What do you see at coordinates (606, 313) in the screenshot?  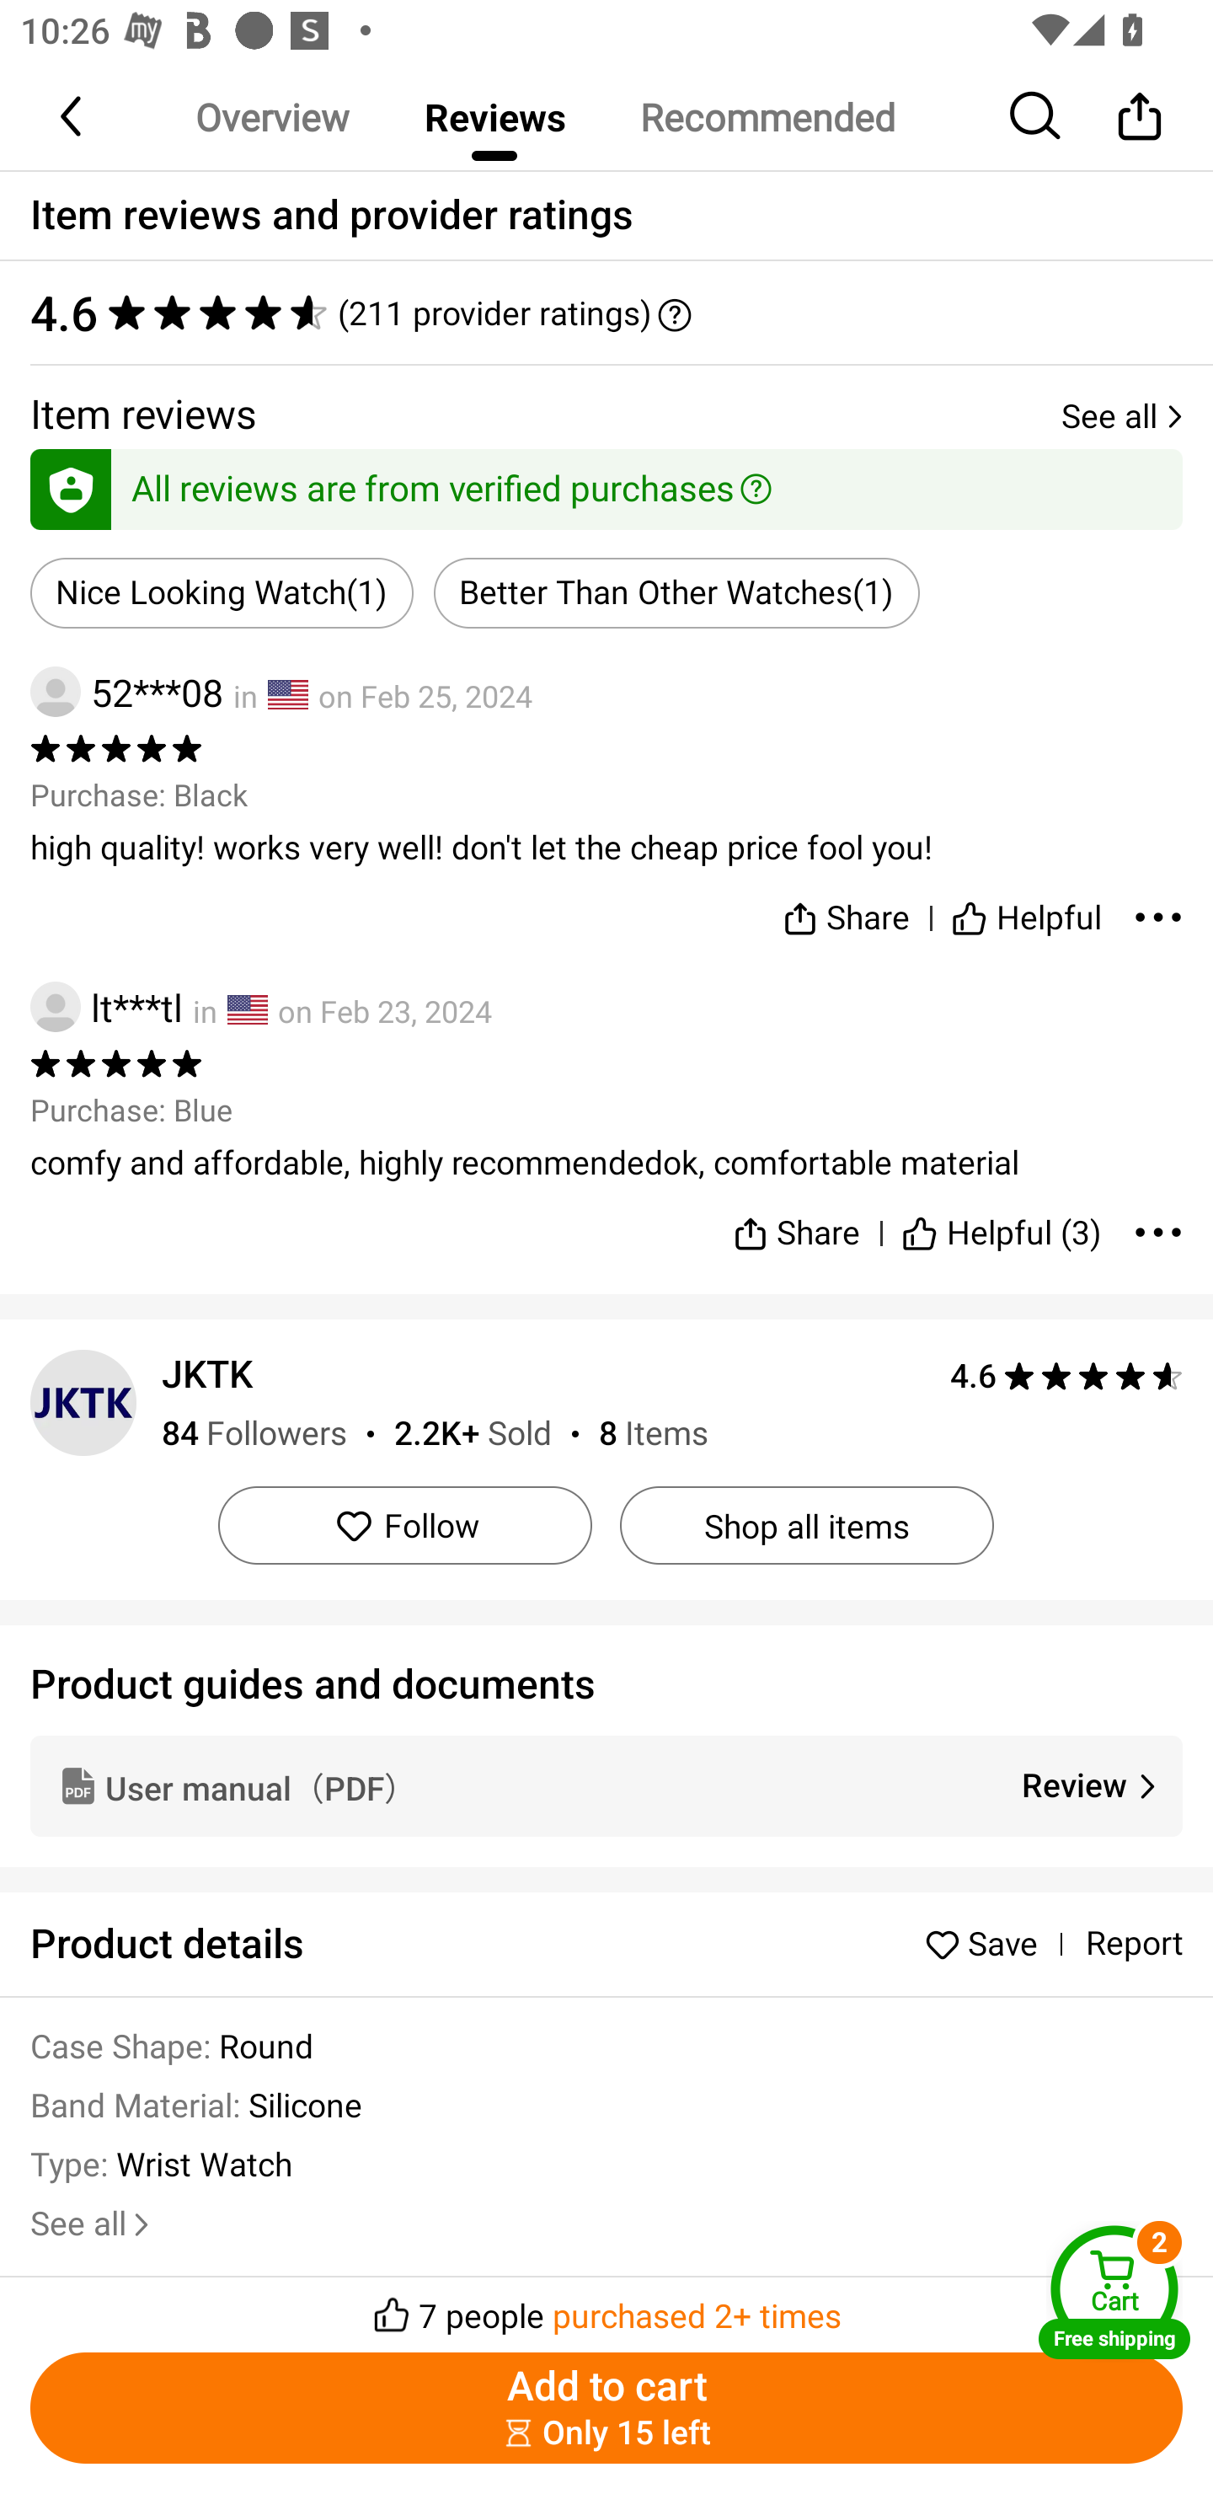 I see `4.6 ‪(211 provider ratings)` at bounding box center [606, 313].